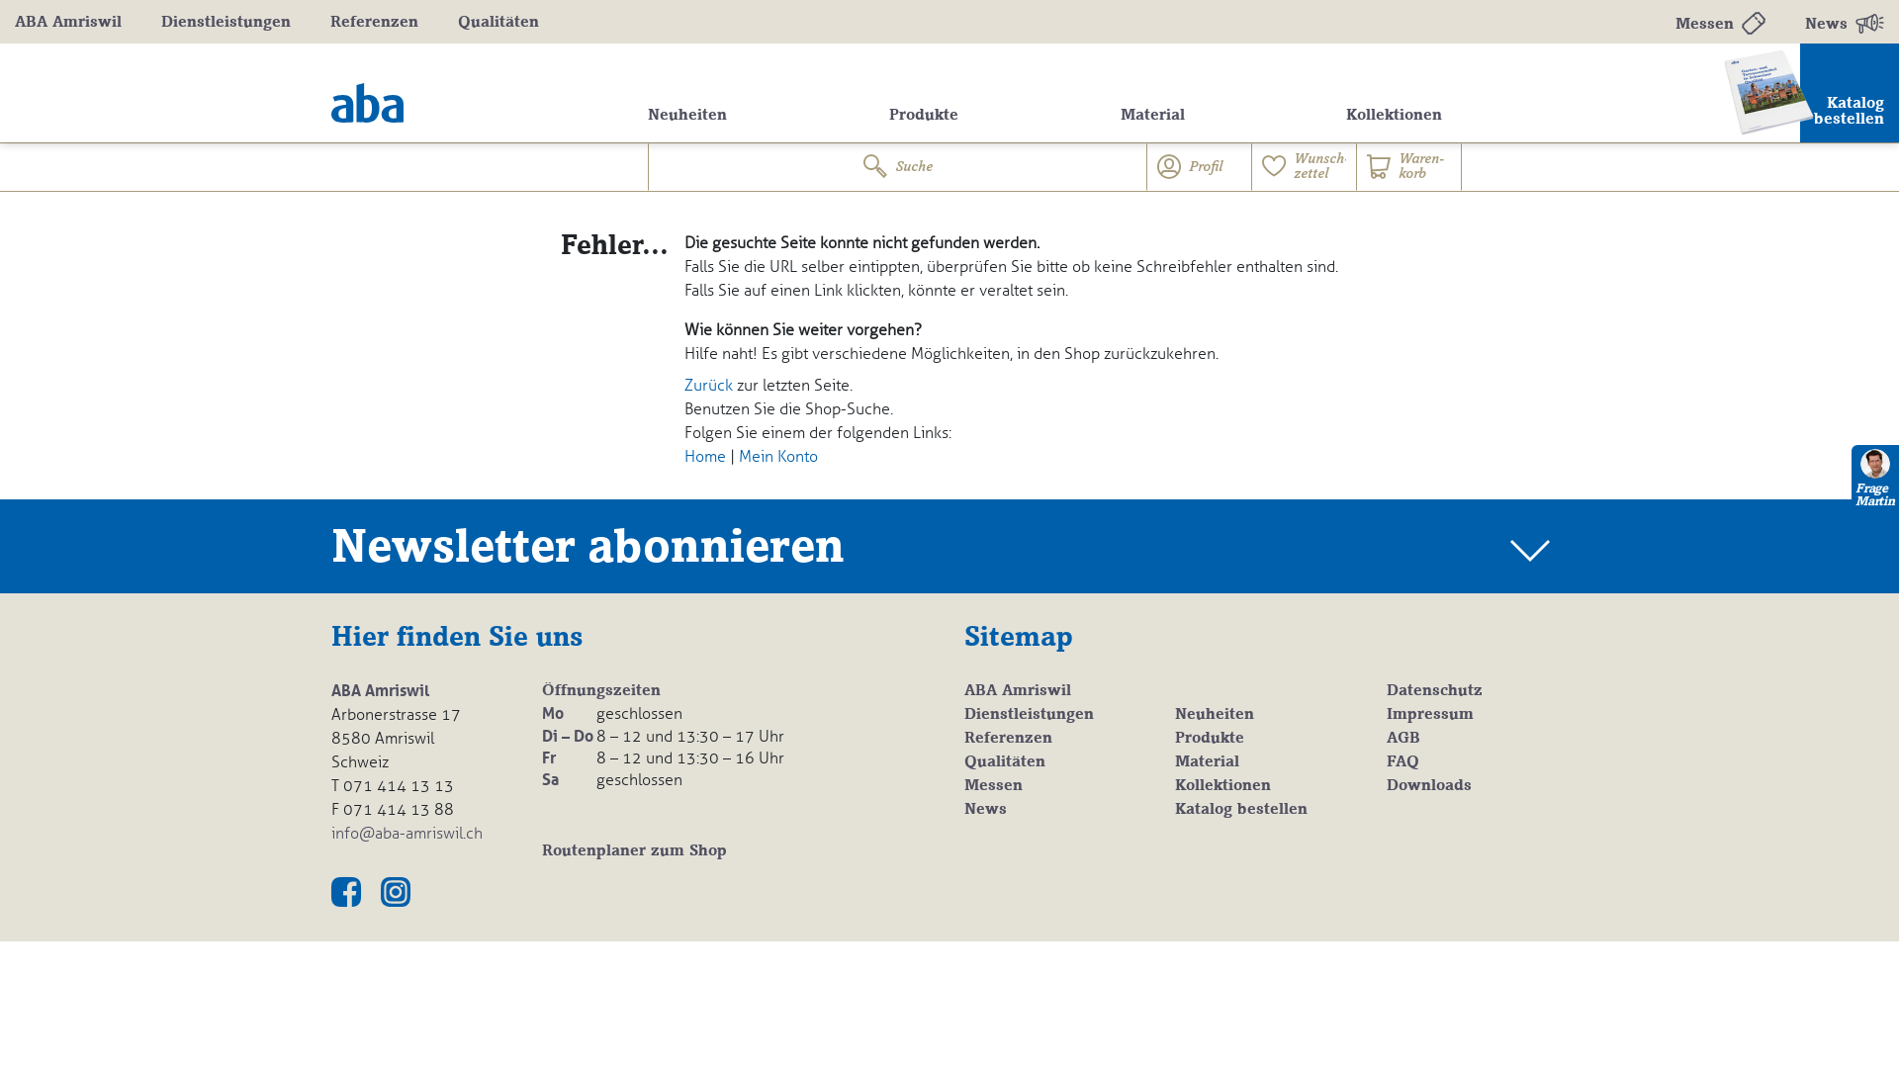 The width and height of the screenshot is (1899, 1068). What do you see at coordinates (67, 24) in the screenshot?
I see `ABA Amriswil` at bounding box center [67, 24].